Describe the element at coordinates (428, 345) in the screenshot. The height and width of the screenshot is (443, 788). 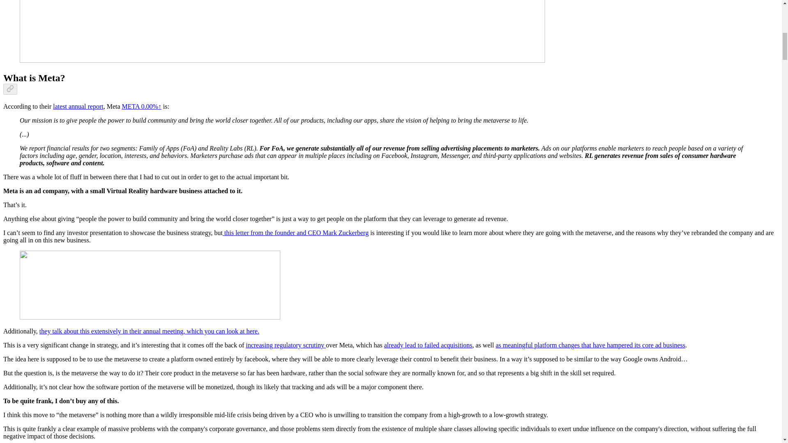
I see `already lead to failed acquisitions` at that location.